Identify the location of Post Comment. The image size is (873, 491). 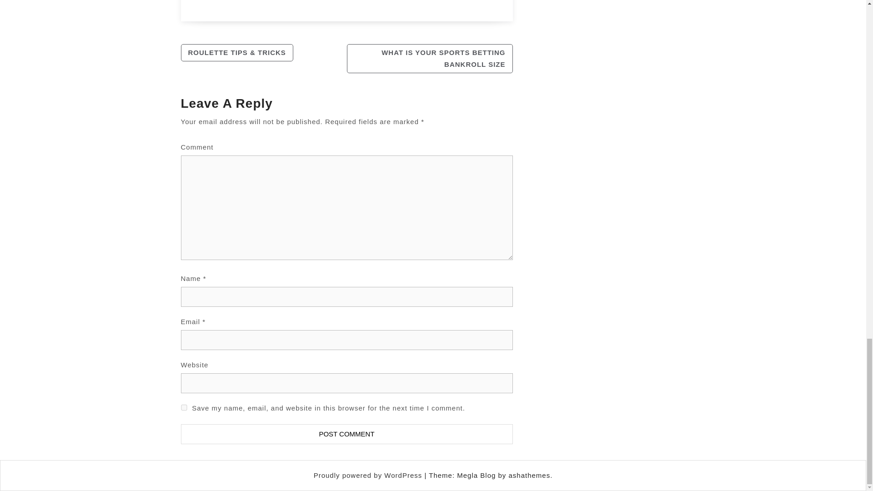
(346, 434).